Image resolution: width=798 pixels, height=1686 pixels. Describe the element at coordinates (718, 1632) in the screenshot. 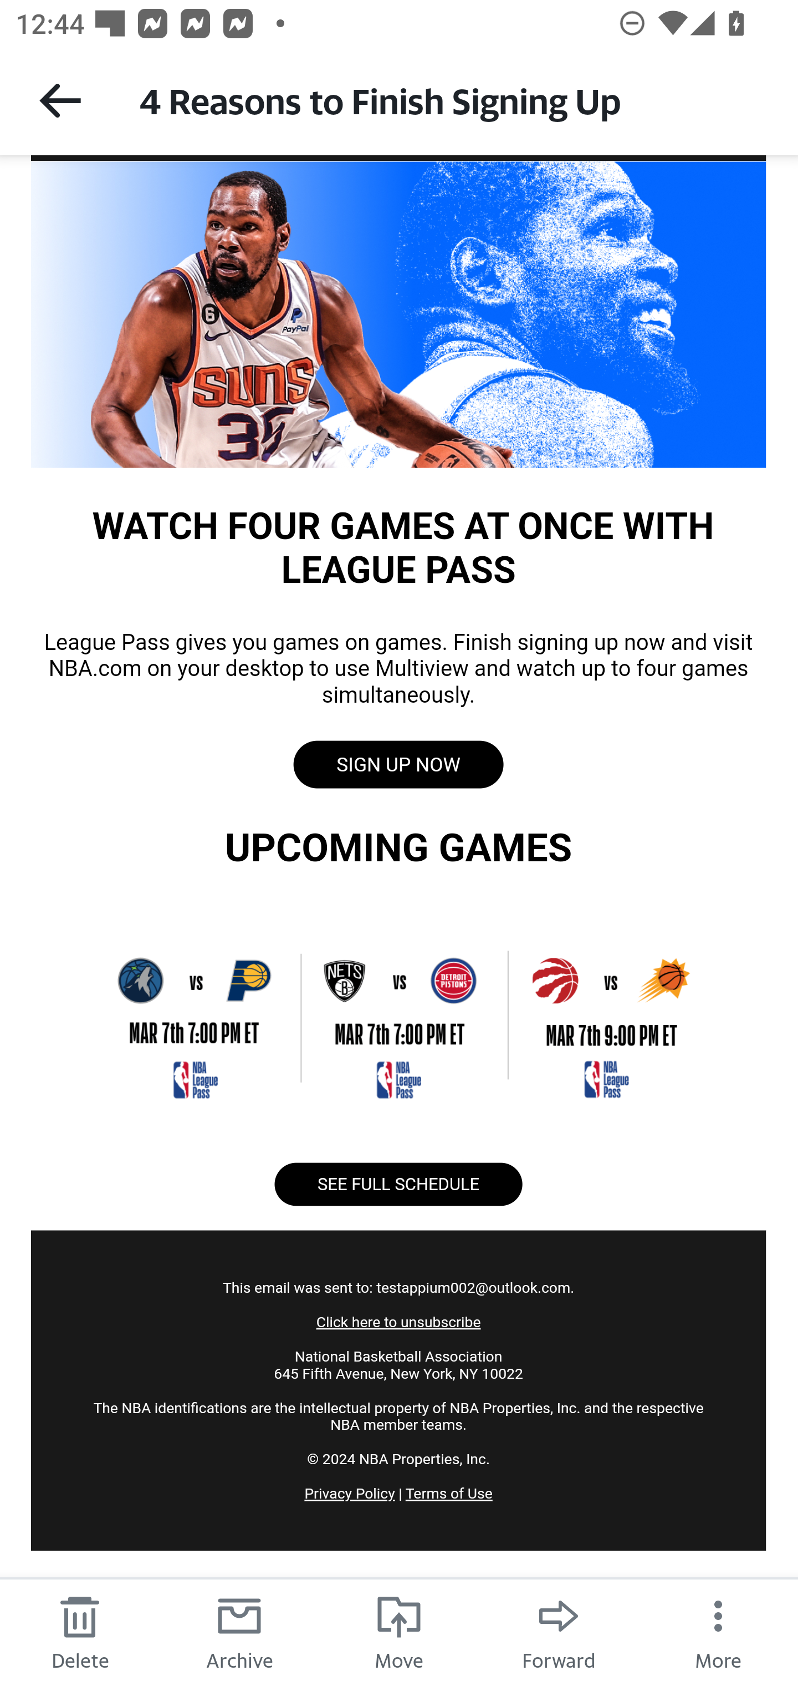

I see `More` at that location.